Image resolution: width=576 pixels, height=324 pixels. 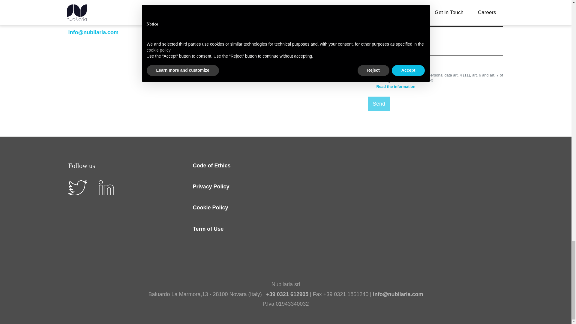 I want to click on Privacy Policy, so click(x=211, y=187).